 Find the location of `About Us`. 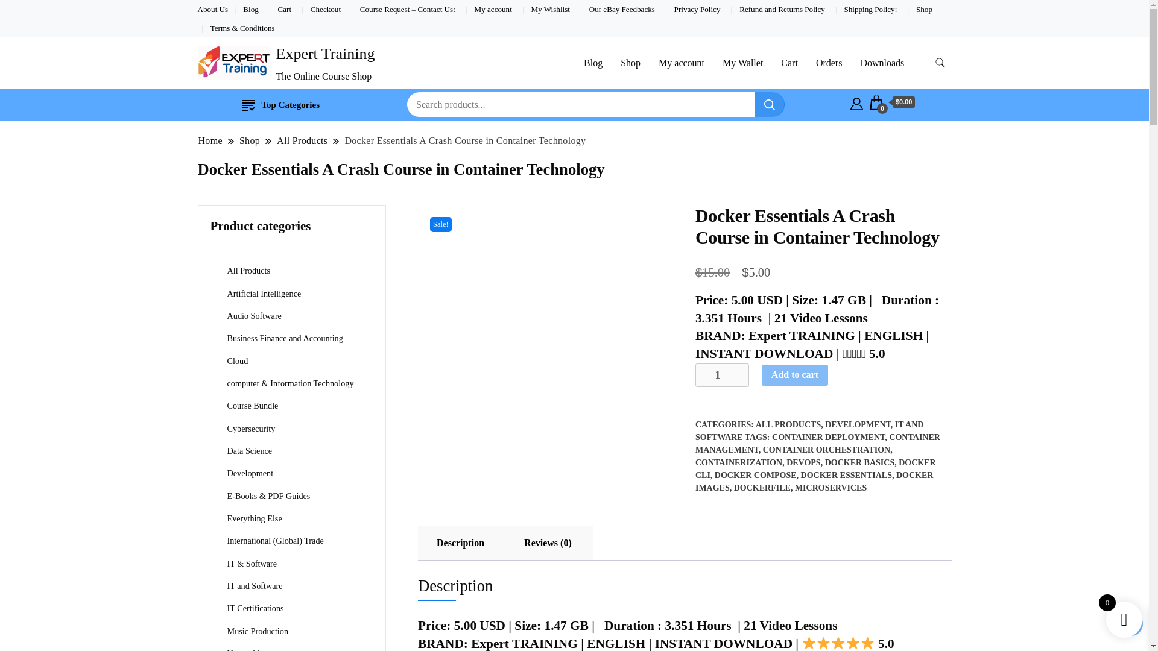

About Us is located at coordinates (213, 8).